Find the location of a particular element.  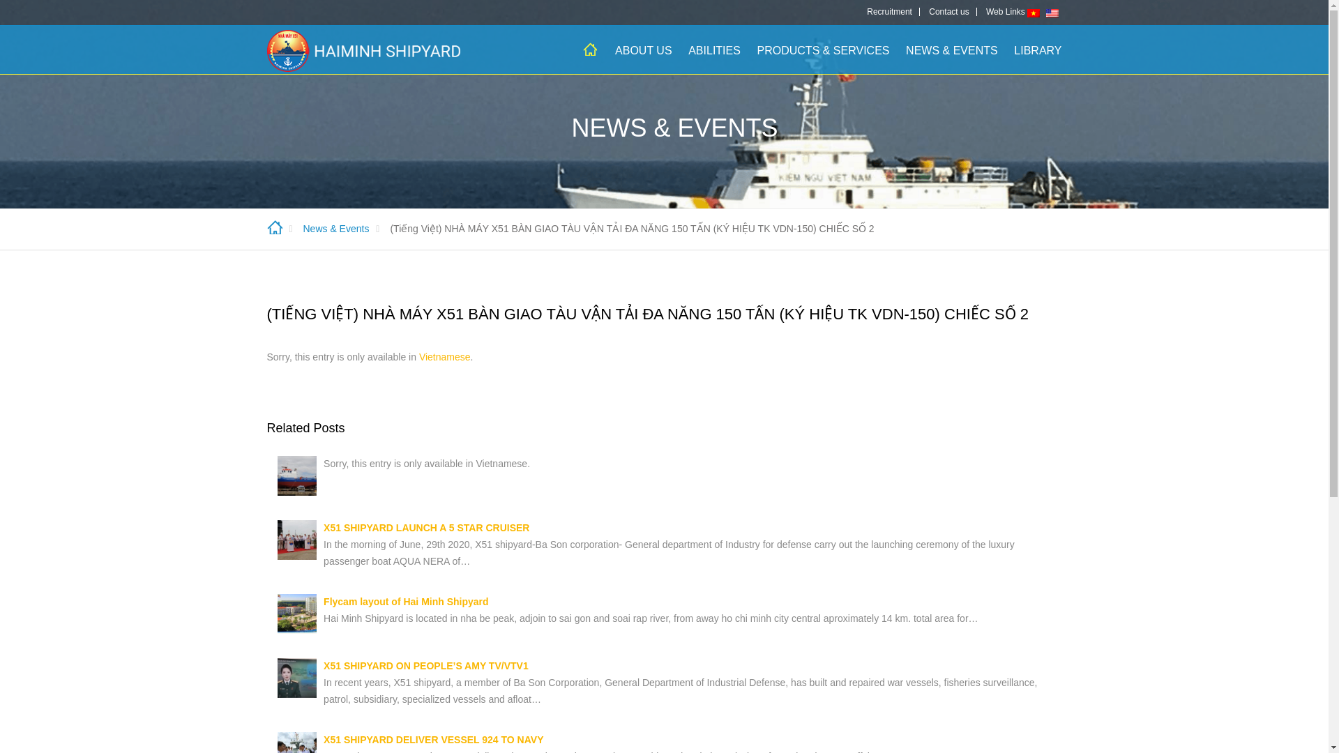

Contact us is located at coordinates (948, 11).